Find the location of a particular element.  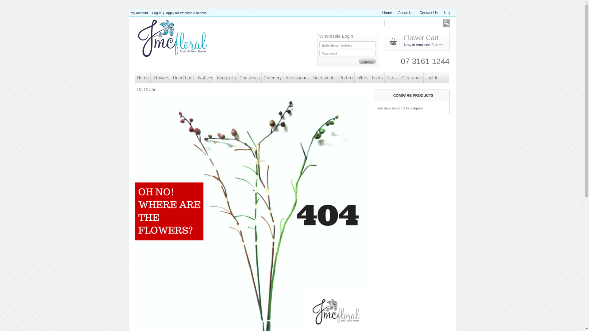

About Us is located at coordinates (408, 13).